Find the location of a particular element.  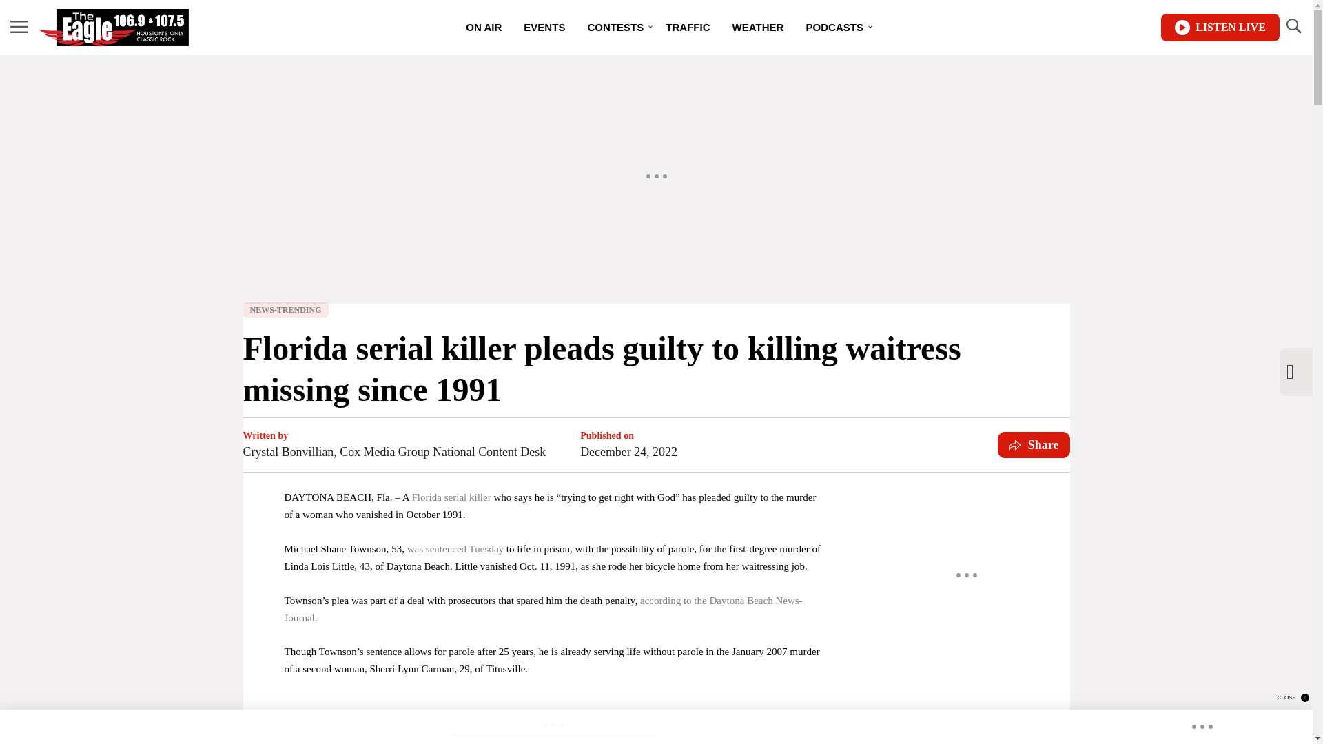

MENU is located at coordinates (19, 26).